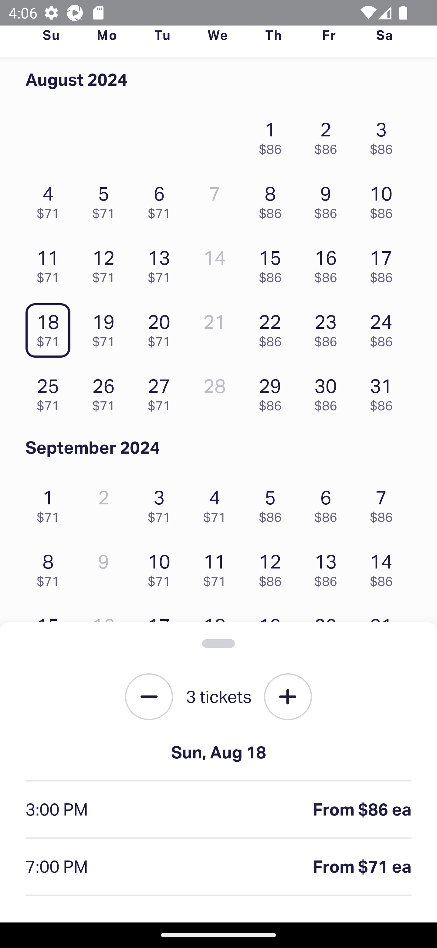 This screenshot has width=437, height=948. What do you see at coordinates (162, 567) in the screenshot?
I see `10 $71` at bounding box center [162, 567].